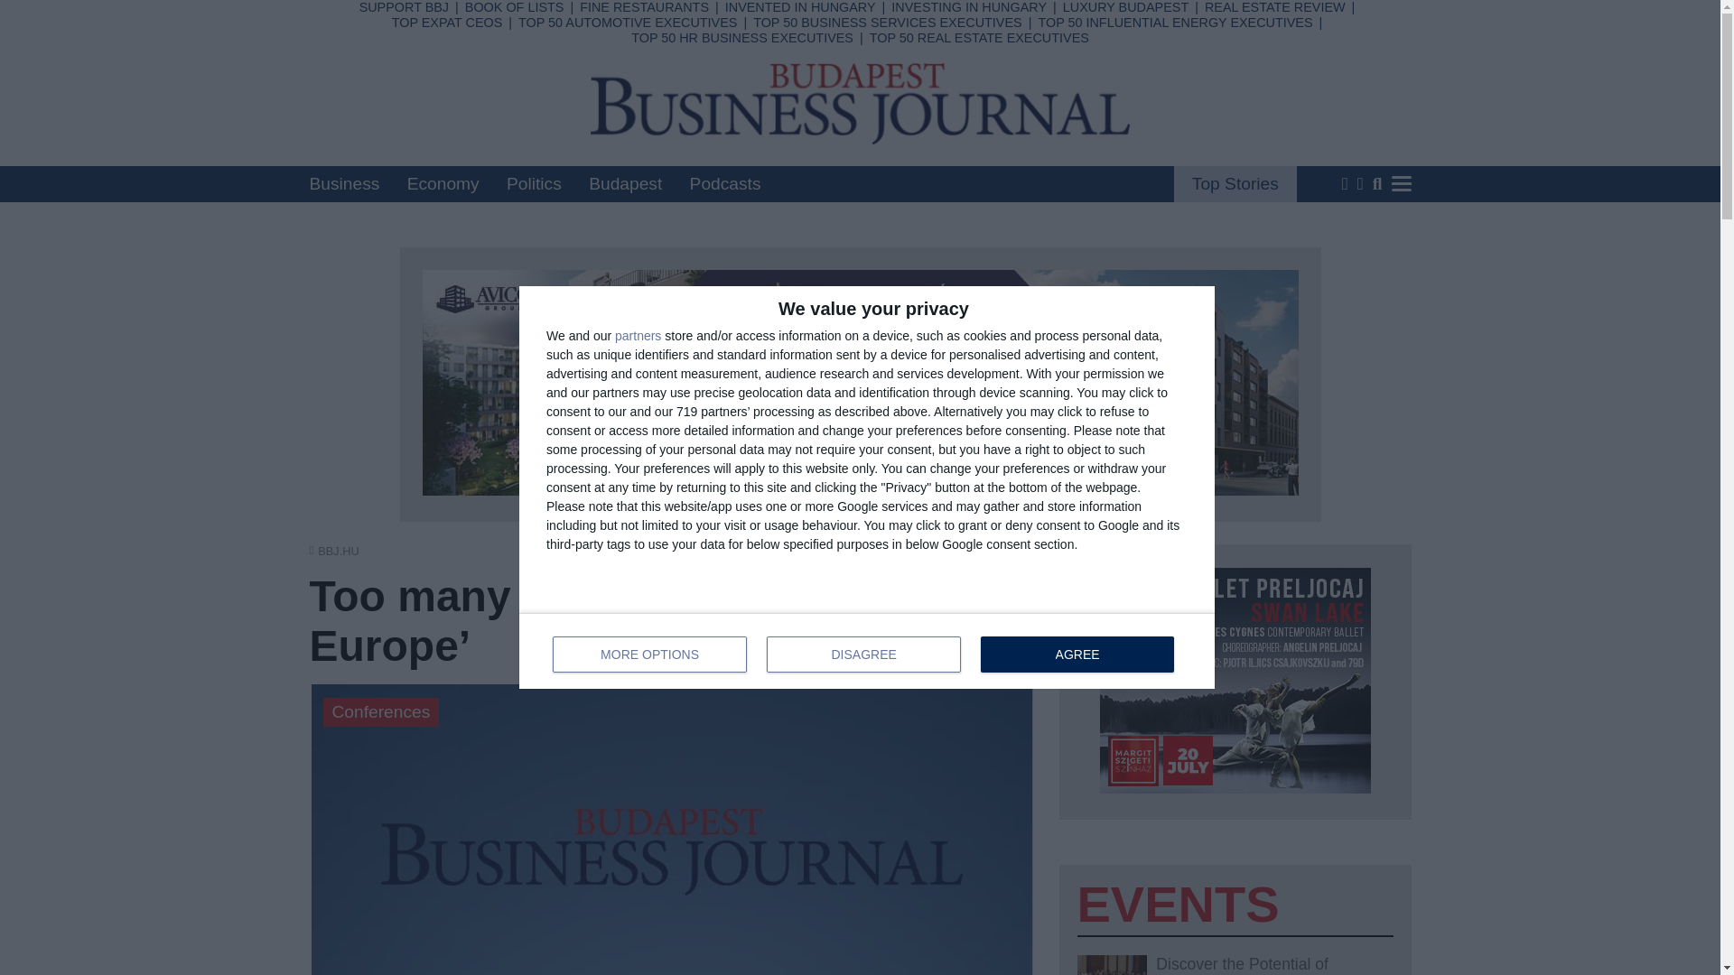  What do you see at coordinates (632, 134) in the screenshot?
I see `Startups` at bounding box center [632, 134].